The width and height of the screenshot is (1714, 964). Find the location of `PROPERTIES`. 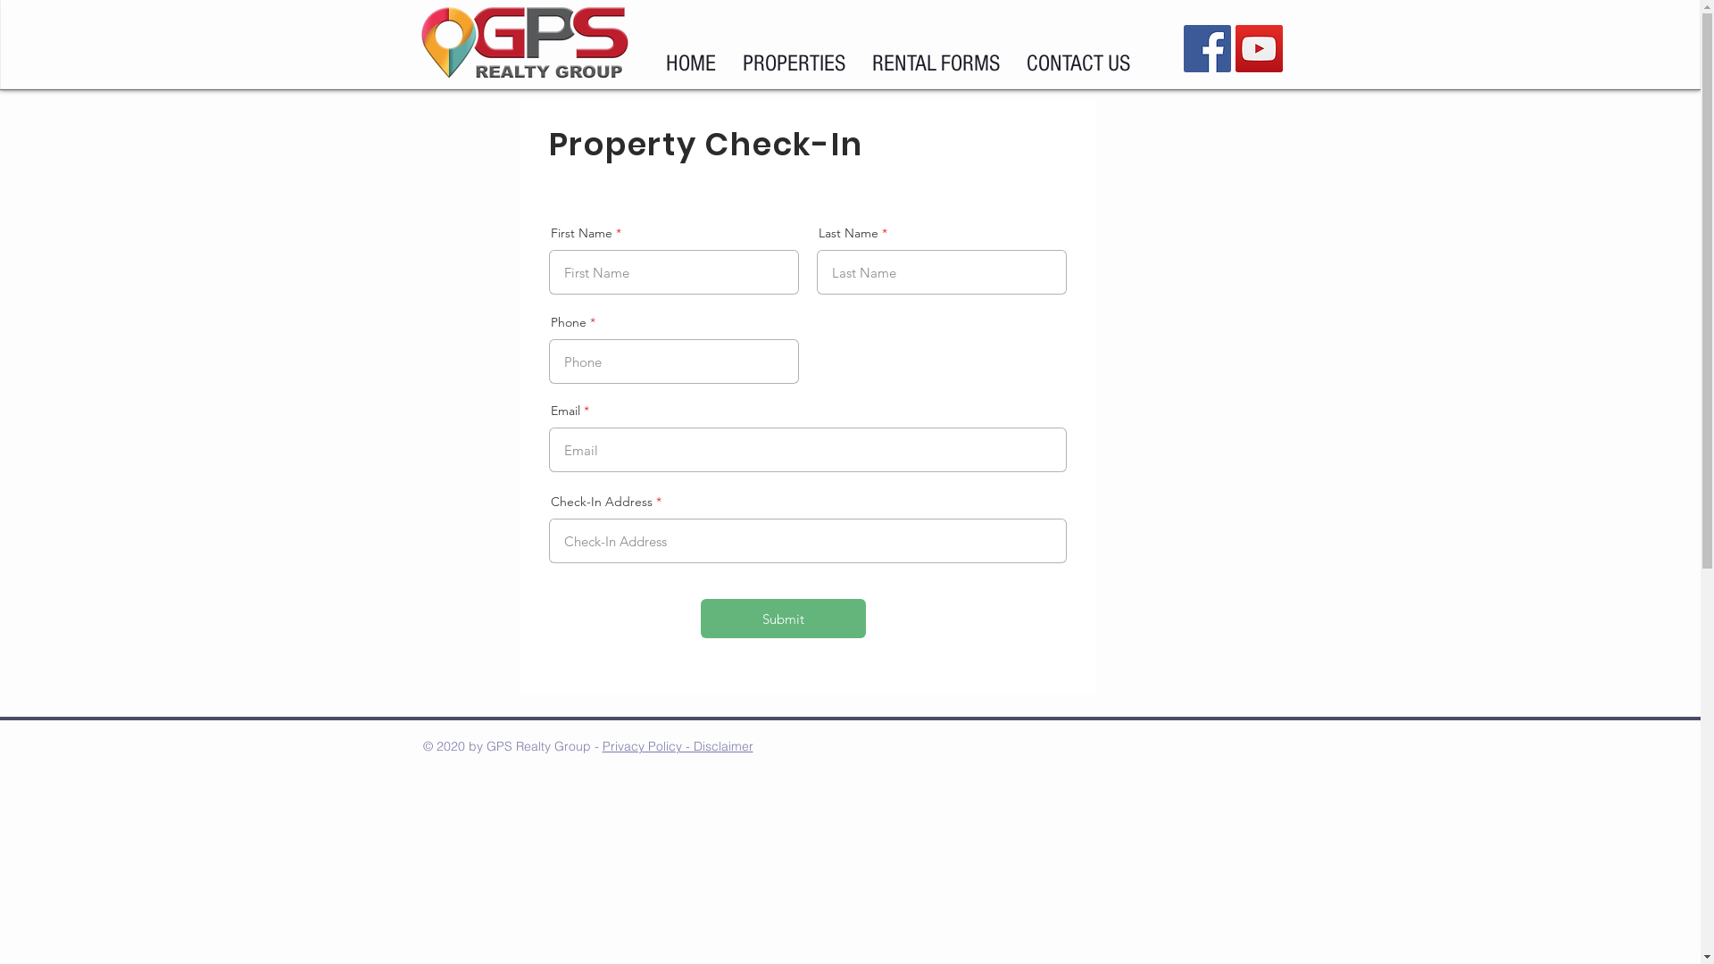

PROPERTIES is located at coordinates (793, 64).